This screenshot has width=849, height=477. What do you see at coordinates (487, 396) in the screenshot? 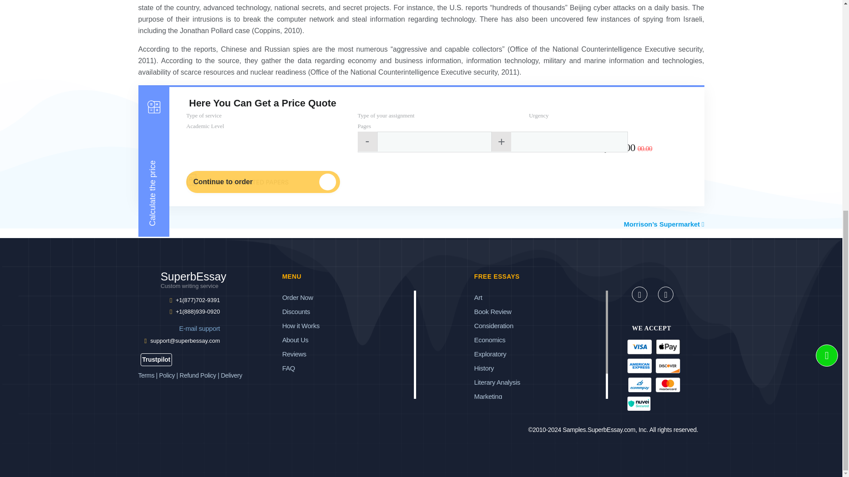
I see `Exploratory` at bounding box center [487, 396].